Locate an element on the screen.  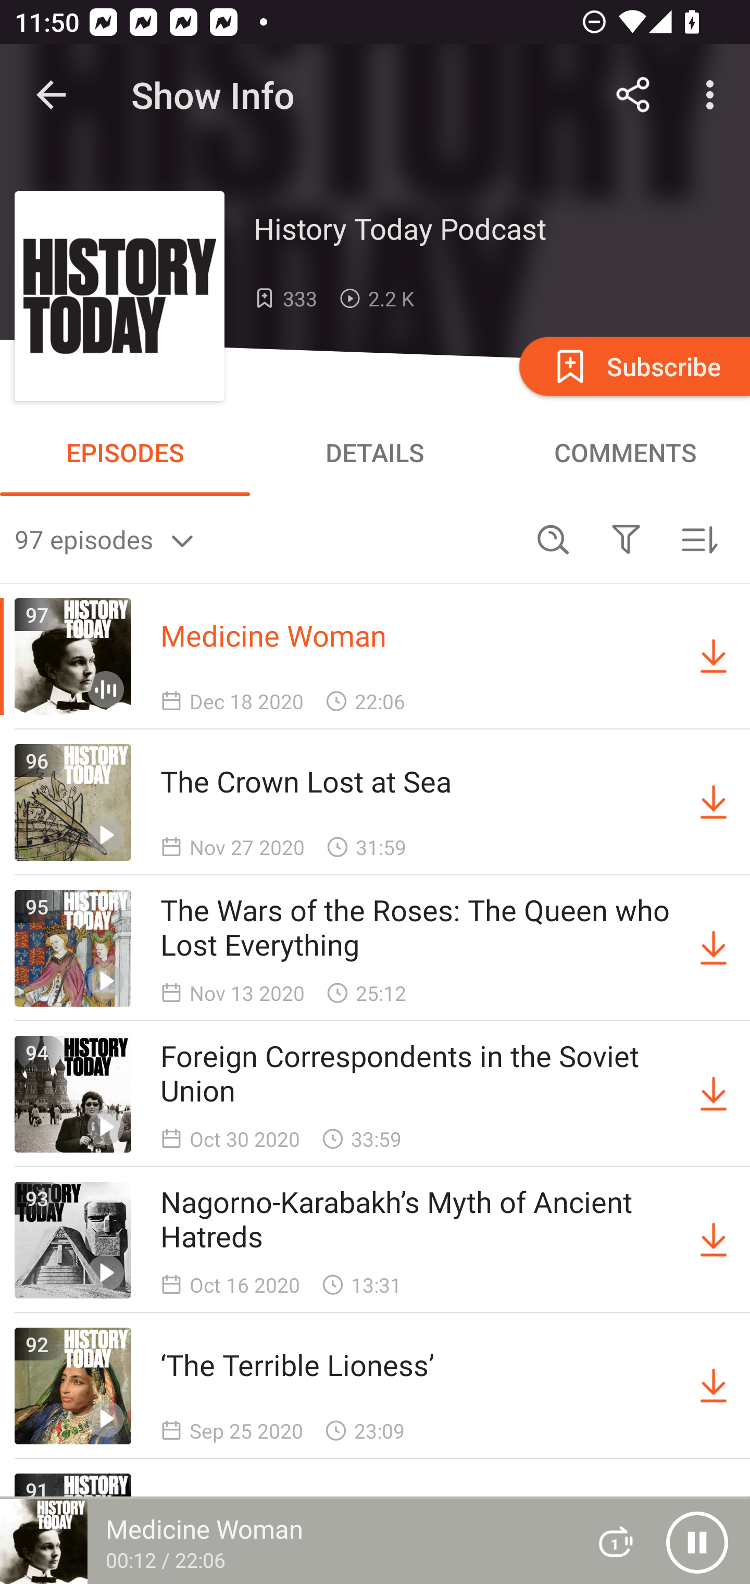
 Search is located at coordinates (553, 539).